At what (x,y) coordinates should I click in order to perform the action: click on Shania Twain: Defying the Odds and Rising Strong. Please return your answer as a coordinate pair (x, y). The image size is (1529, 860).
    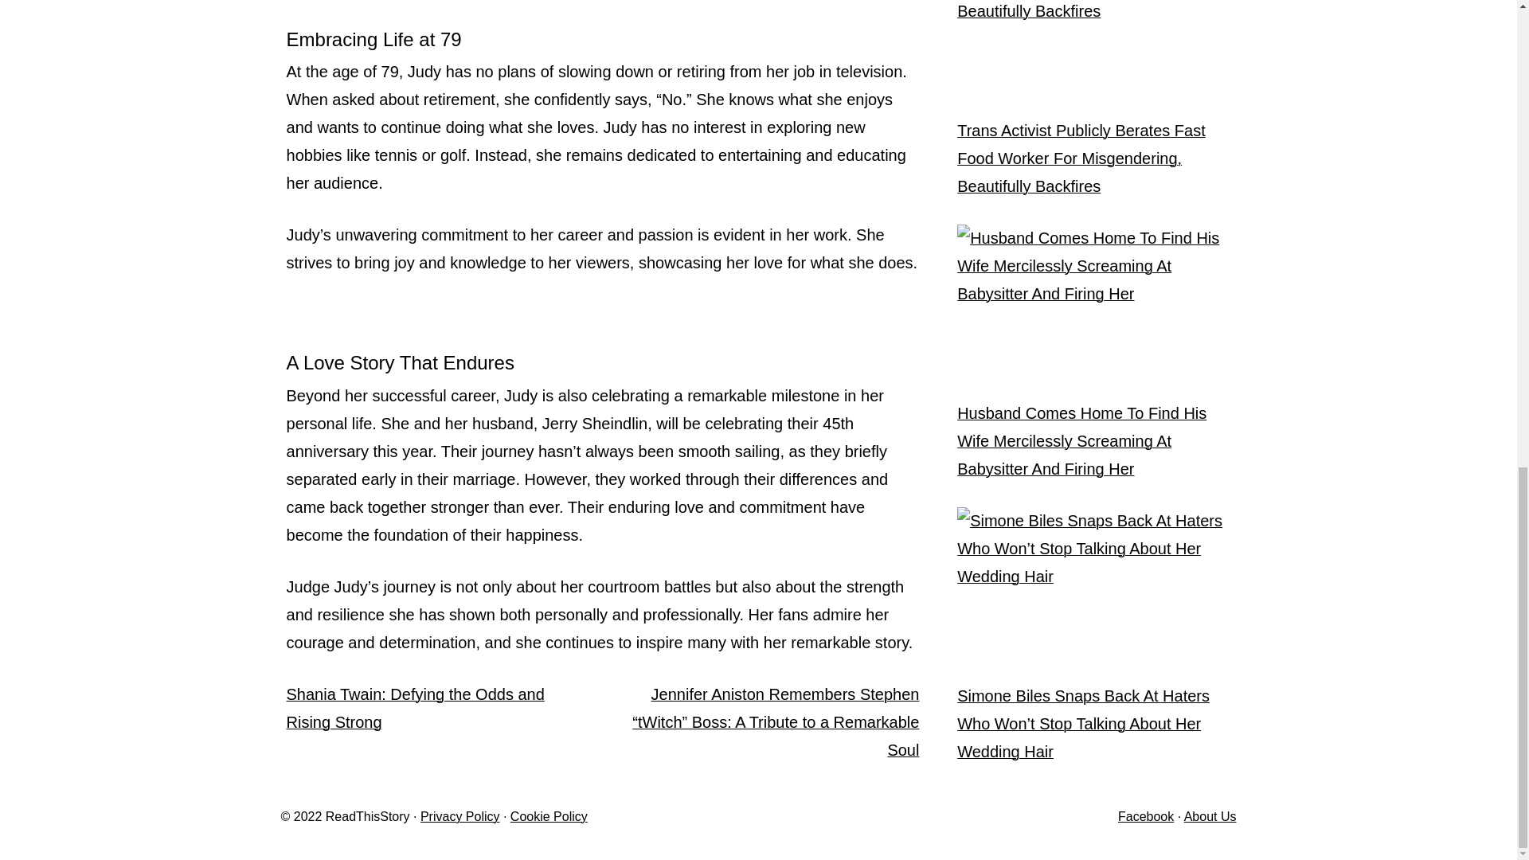
    Looking at the image, I should click on (416, 708).